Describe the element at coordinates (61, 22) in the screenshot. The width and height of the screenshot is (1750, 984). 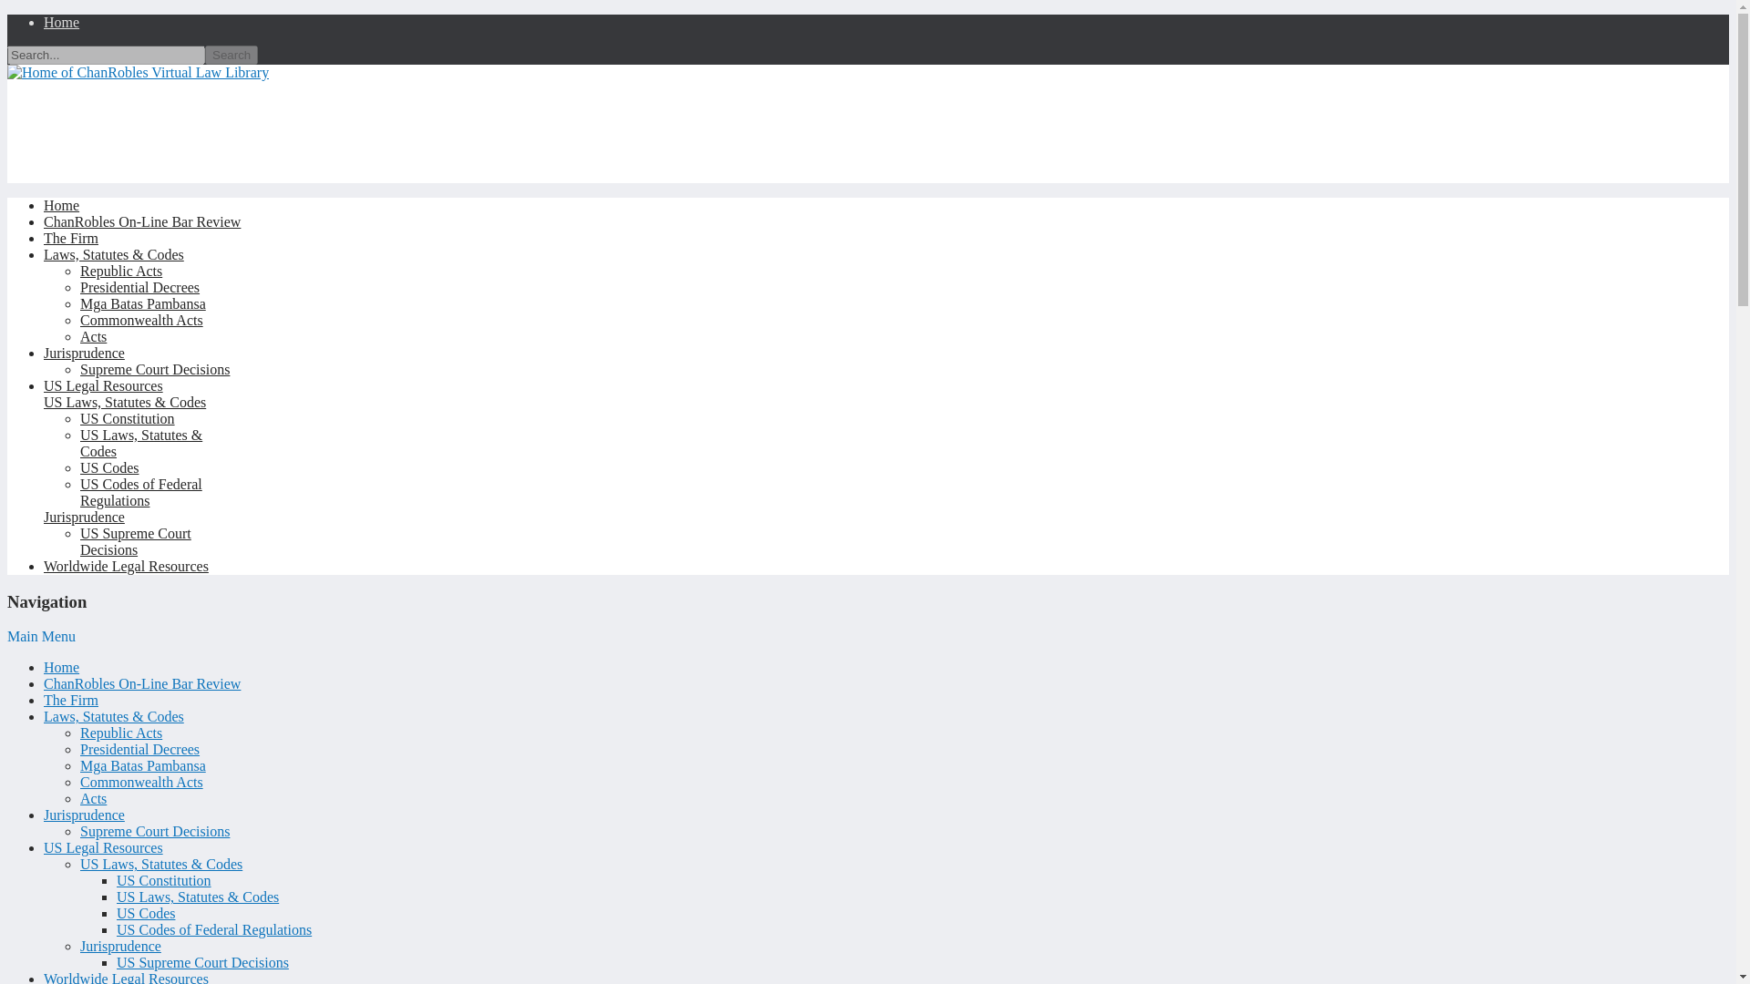
I see `Home` at that location.